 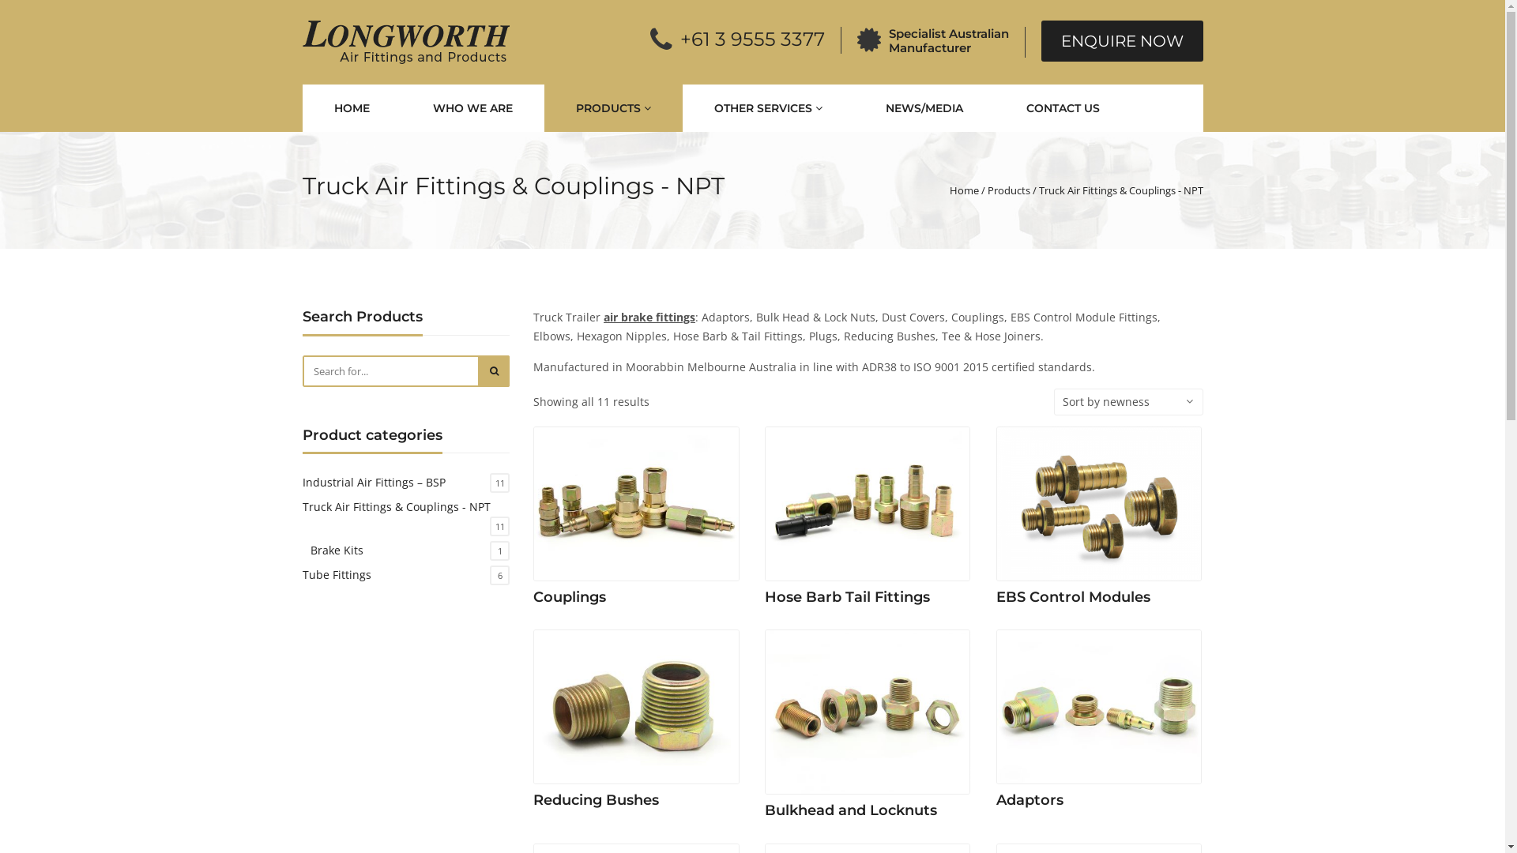 What do you see at coordinates (868, 520) in the screenshot?
I see `Hose Barb Tail Fittings` at bounding box center [868, 520].